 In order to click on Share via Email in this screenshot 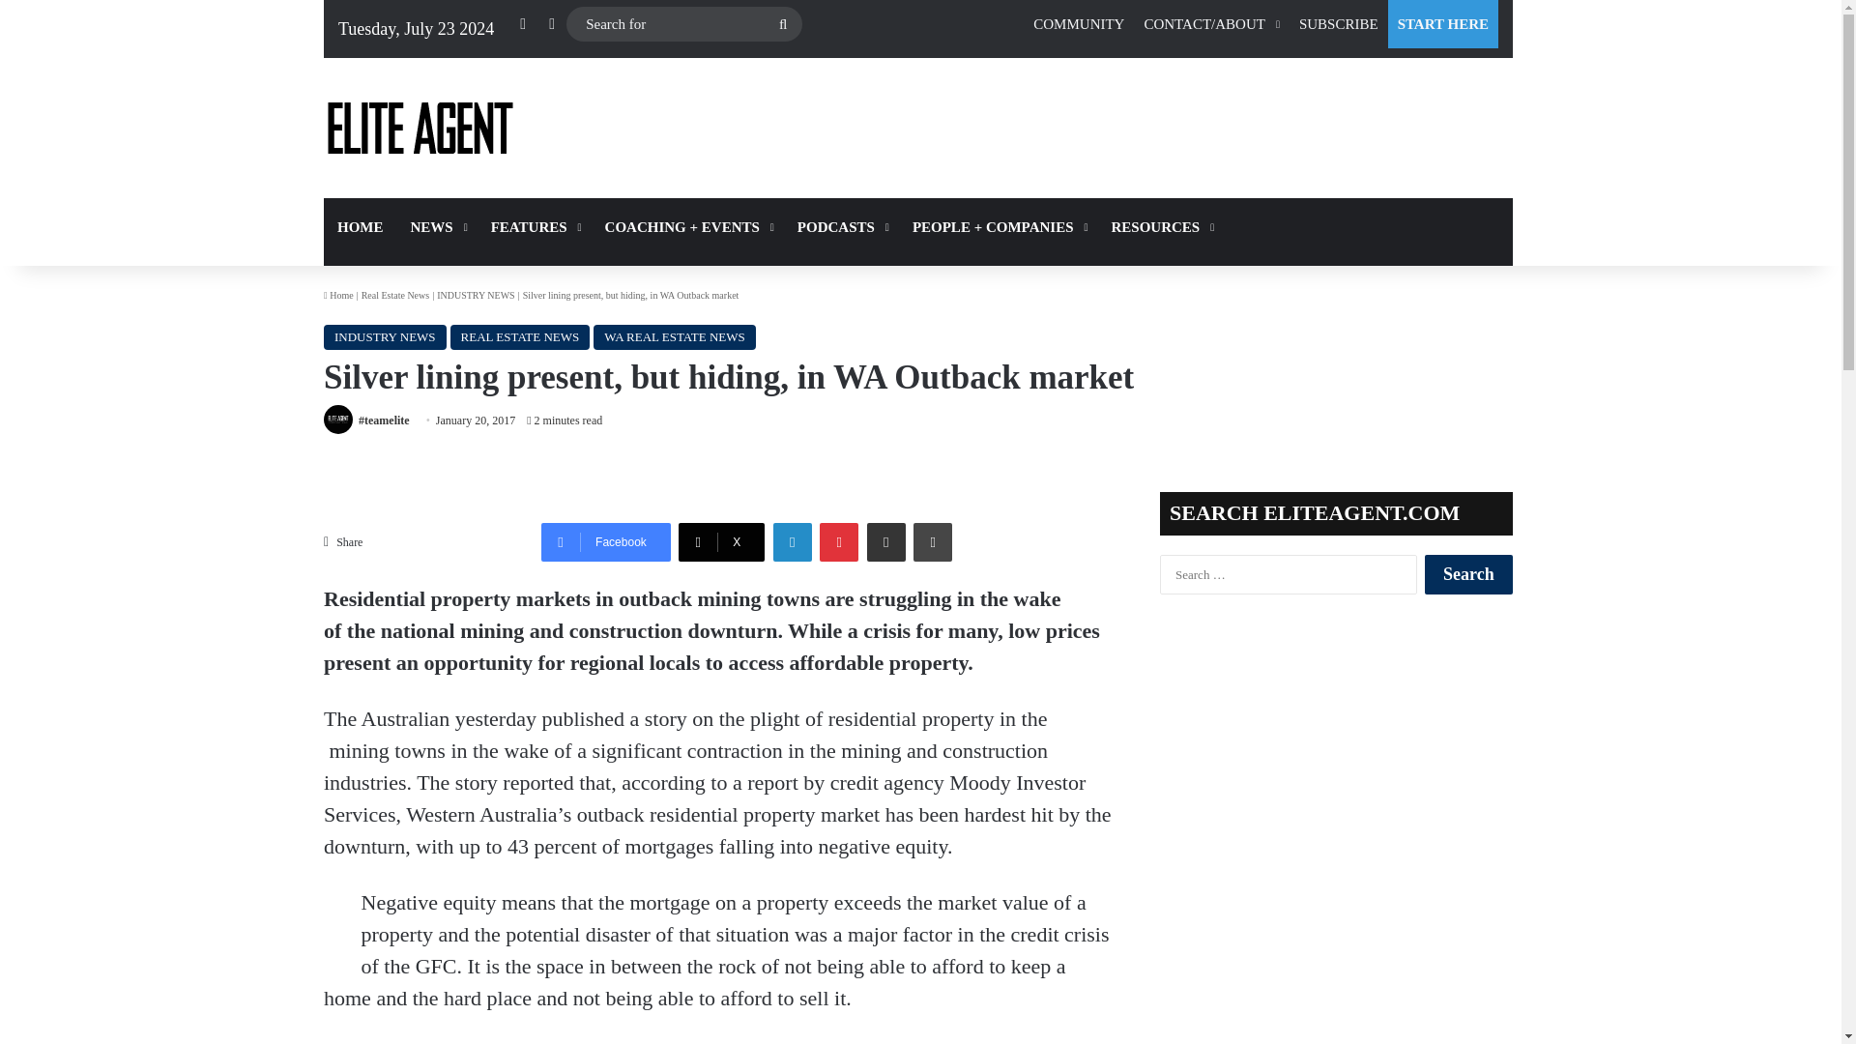, I will do `click(885, 542)`.